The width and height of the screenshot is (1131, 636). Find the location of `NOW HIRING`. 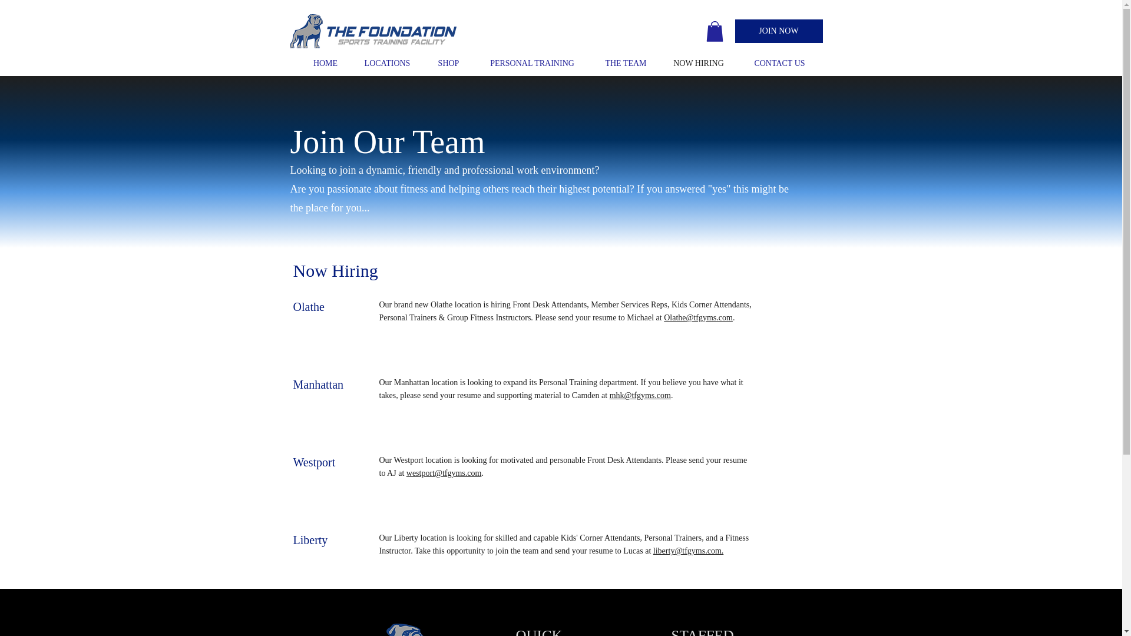

NOW HIRING is located at coordinates (699, 64).